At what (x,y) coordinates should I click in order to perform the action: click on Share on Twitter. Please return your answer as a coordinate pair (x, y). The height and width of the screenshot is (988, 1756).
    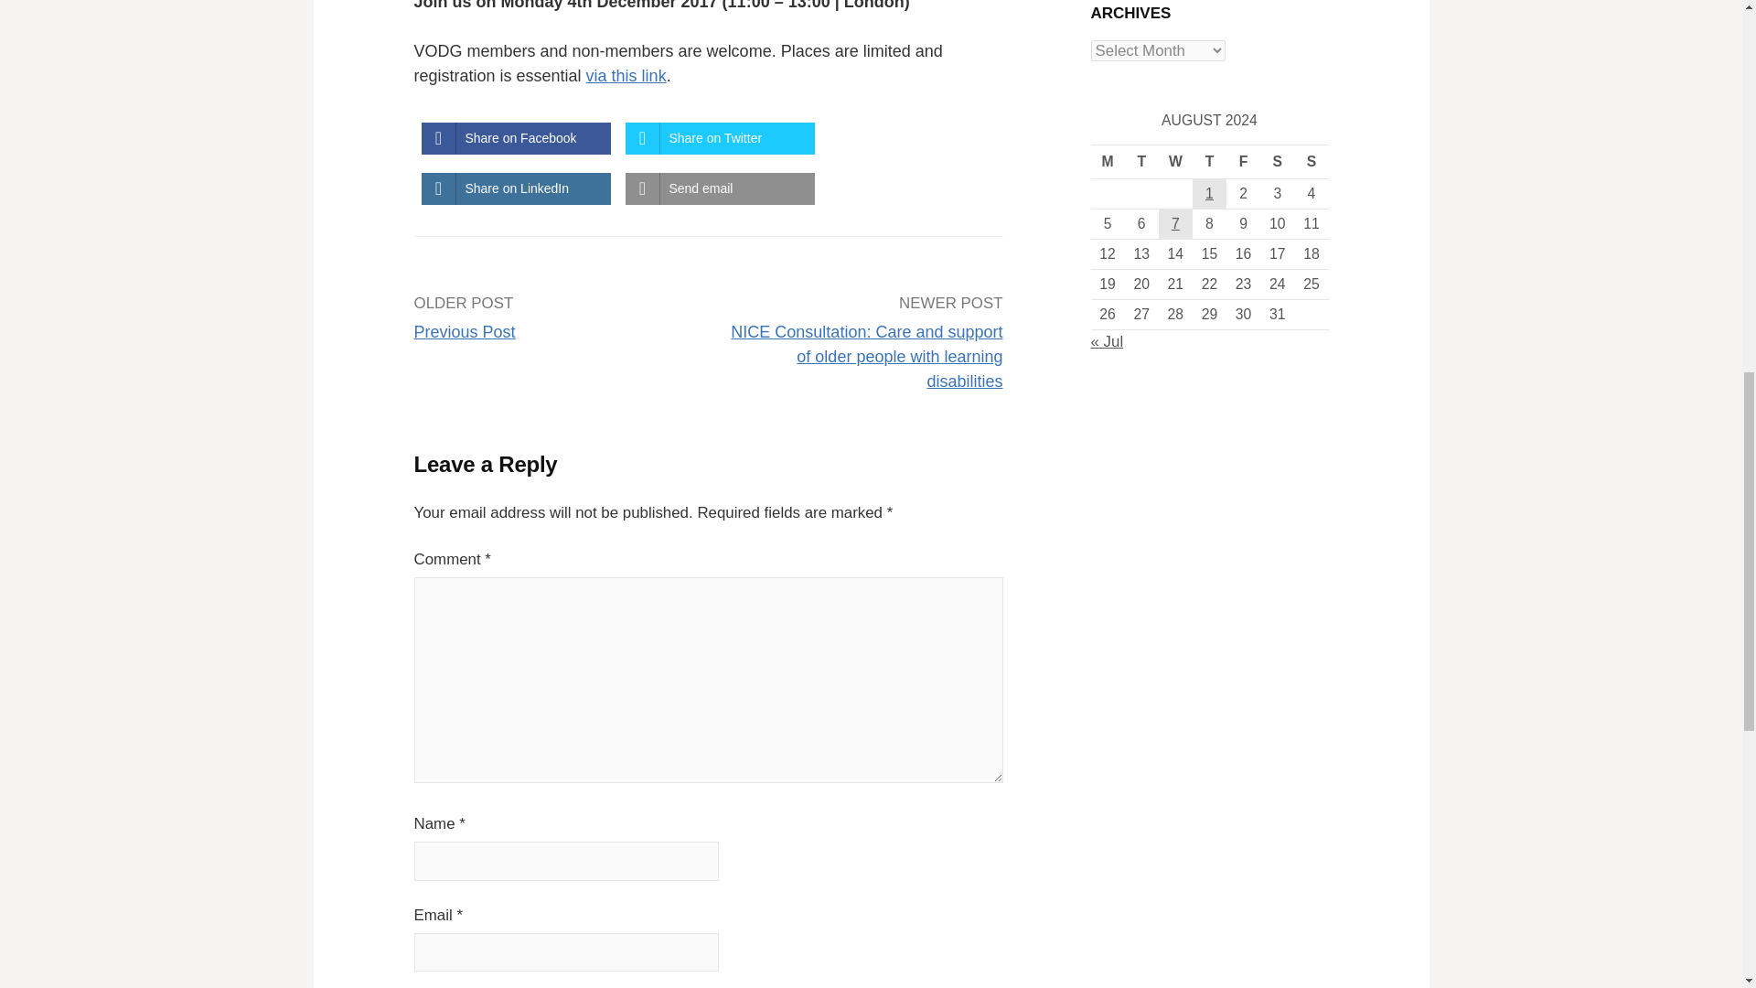
    Looking at the image, I should click on (719, 137).